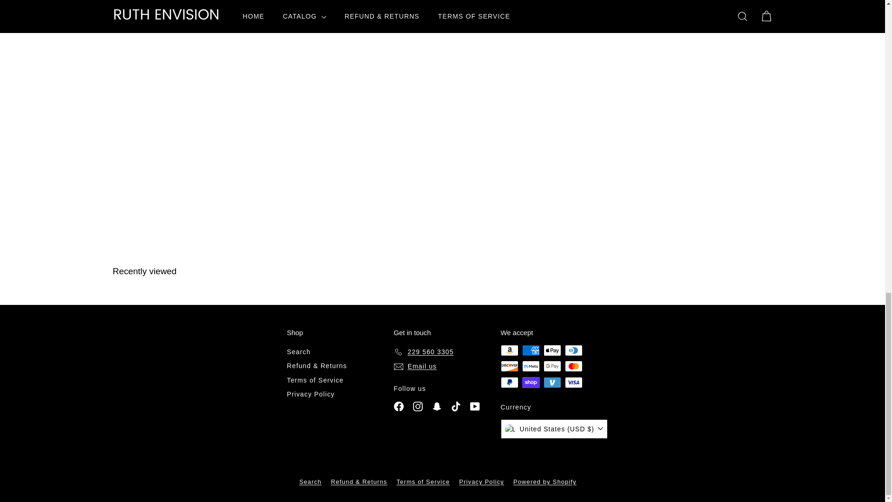 This screenshot has height=502, width=892. I want to click on Discover, so click(509, 366).